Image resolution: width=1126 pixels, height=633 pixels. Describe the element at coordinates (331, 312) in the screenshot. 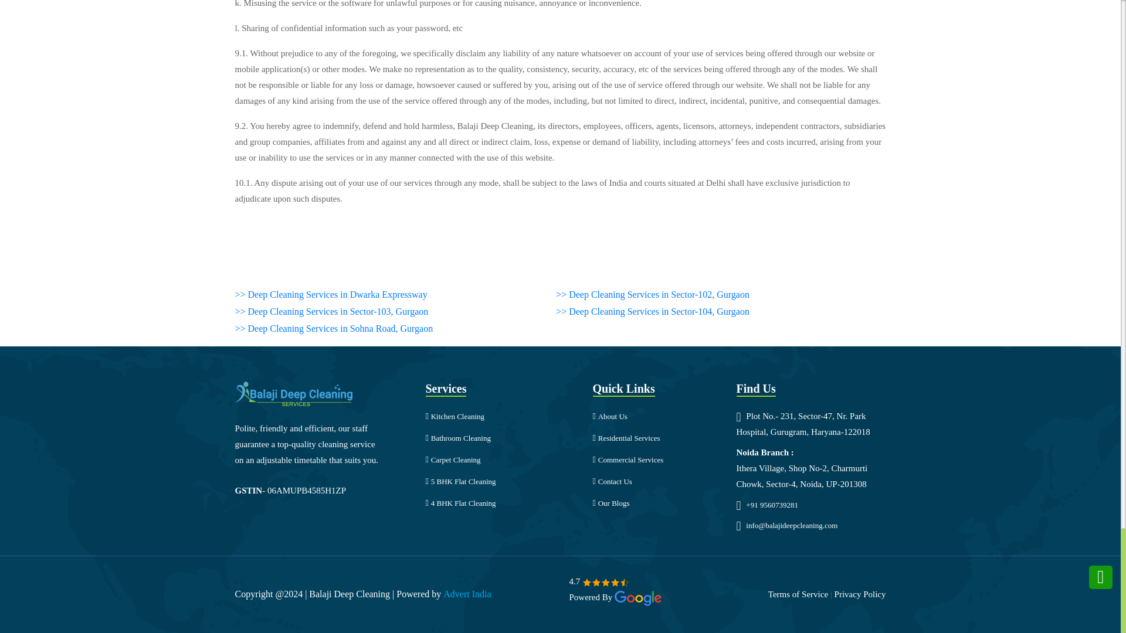

I see `Deep Cleaning Services in Sector-103, Gurgaon` at that location.